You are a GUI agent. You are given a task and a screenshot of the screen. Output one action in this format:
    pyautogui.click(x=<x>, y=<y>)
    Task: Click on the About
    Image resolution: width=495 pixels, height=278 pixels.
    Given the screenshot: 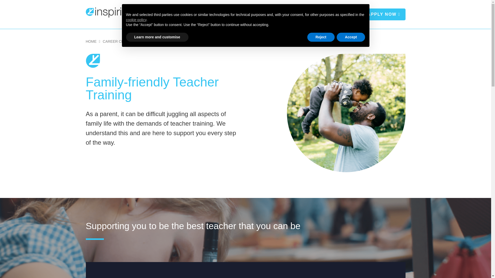 What is the action you would take?
    pyautogui.click(x=213, y=14)
    